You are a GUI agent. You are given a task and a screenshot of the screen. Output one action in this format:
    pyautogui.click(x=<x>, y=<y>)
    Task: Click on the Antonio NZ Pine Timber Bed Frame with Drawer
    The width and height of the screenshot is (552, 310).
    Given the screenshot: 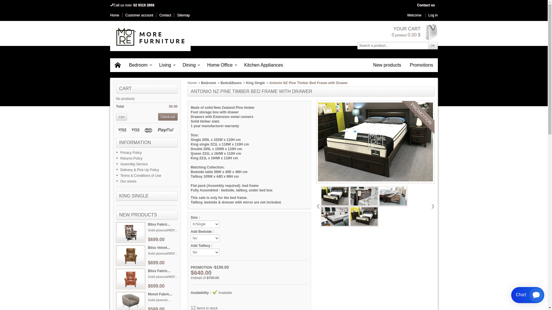 What is the action you would take?
    pyautogui.click(x=375, y=142)
    